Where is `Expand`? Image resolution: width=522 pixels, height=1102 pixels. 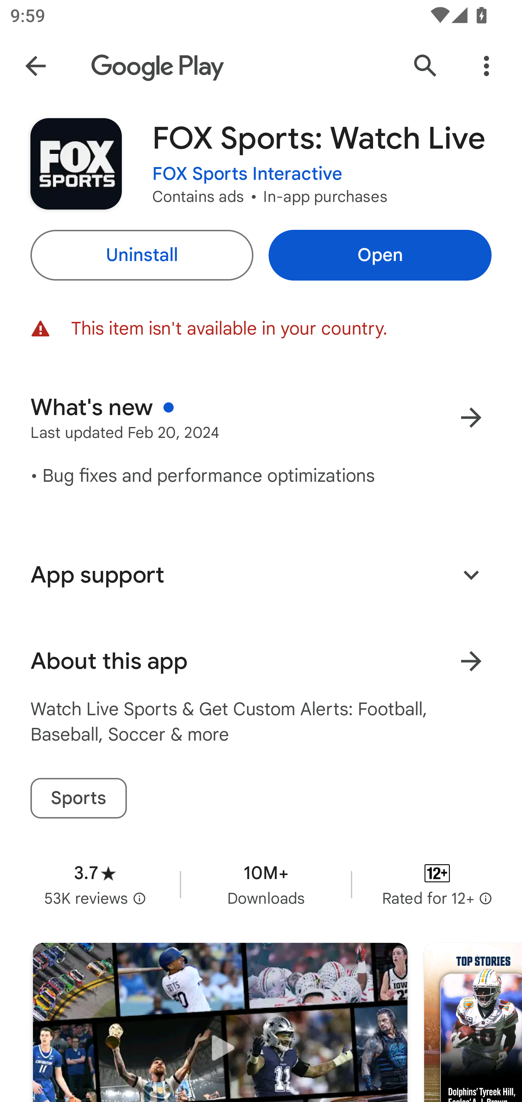 Expand is located at coordinates (471, 574).